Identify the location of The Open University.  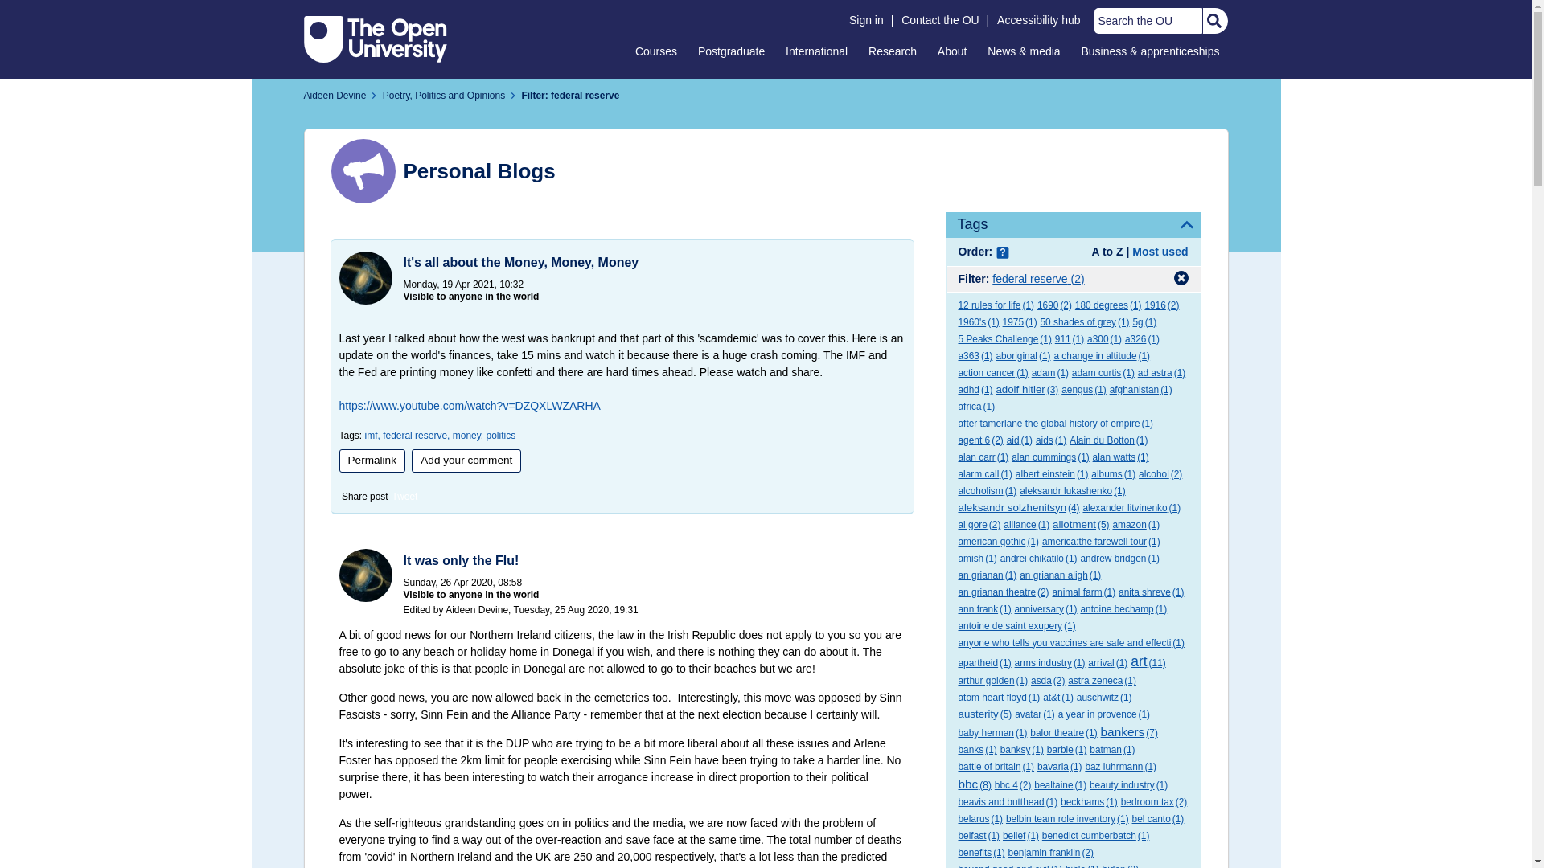
(376, 39).